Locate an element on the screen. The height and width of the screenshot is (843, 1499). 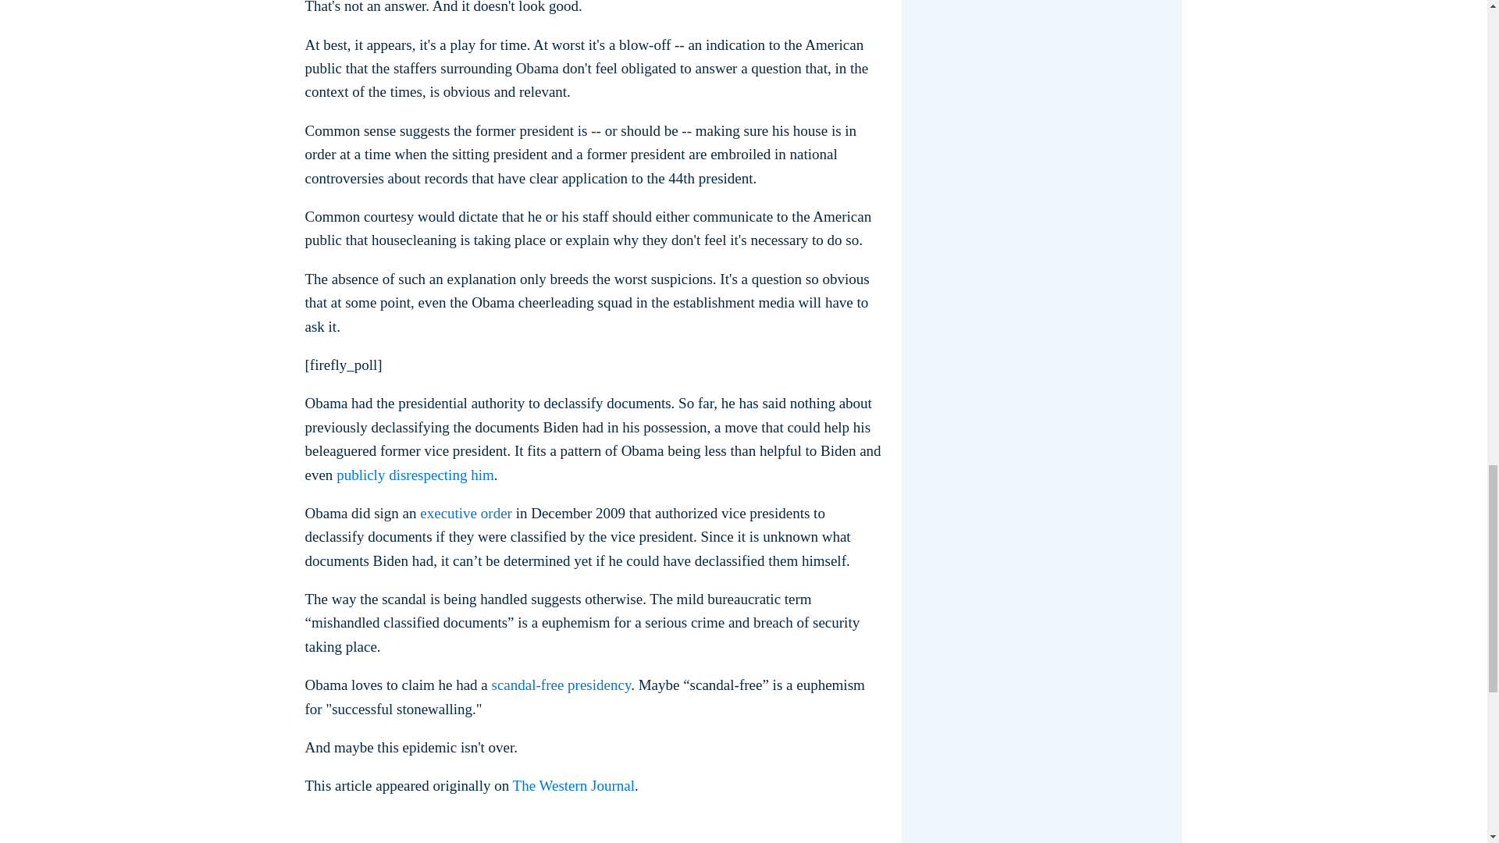
scandal-free presidency is located at coordinates (559, 685).